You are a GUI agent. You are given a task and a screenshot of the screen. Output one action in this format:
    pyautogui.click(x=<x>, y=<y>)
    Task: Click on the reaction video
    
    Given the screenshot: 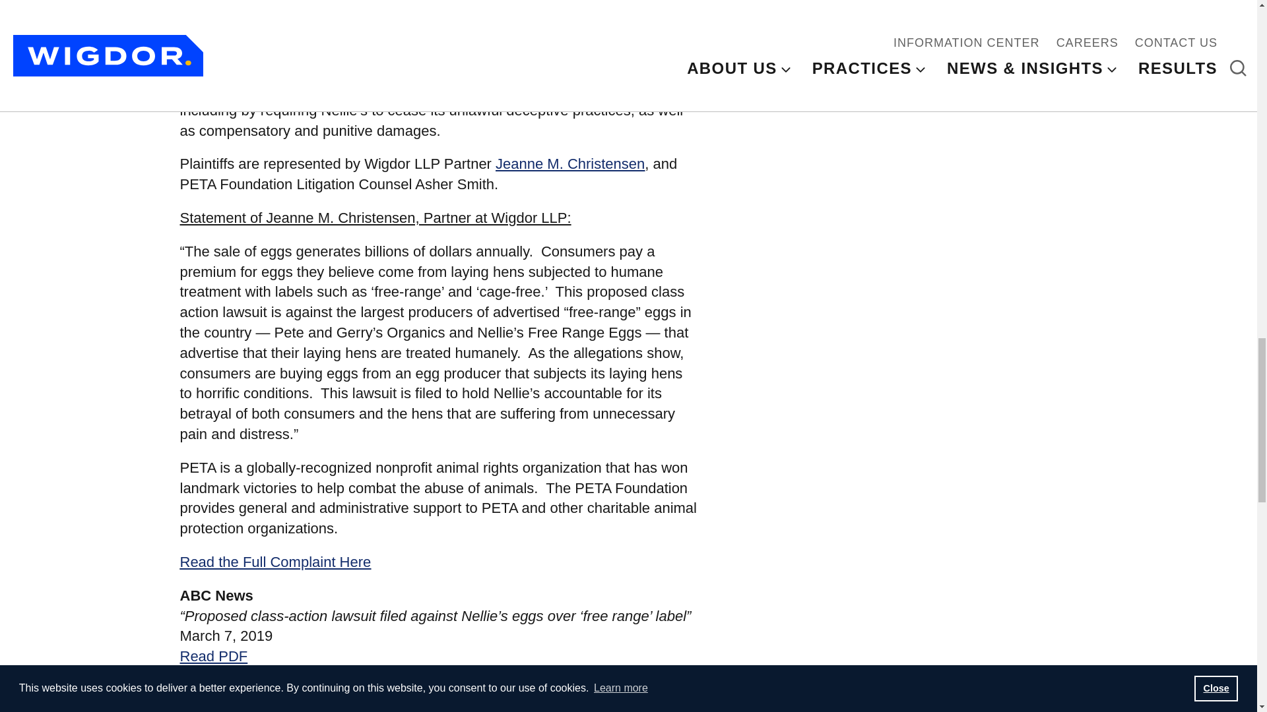 What is the action you would take?
    pyautogui.click(x=404, y=29)
    